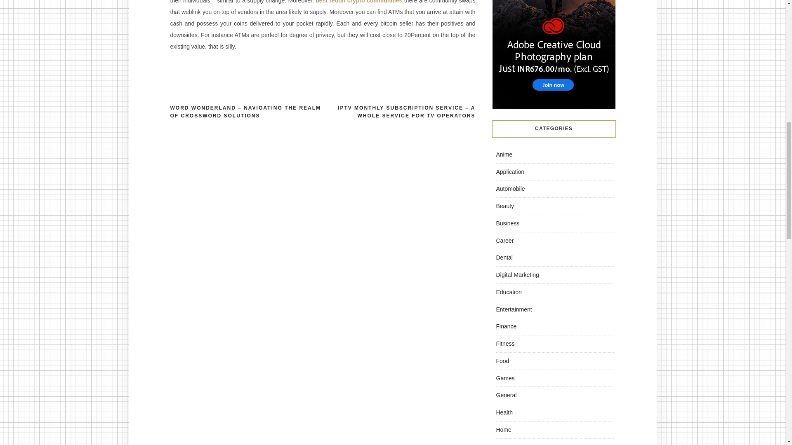 This screenshot has width=792, height=445. I want to click on General, so click(506, 395).